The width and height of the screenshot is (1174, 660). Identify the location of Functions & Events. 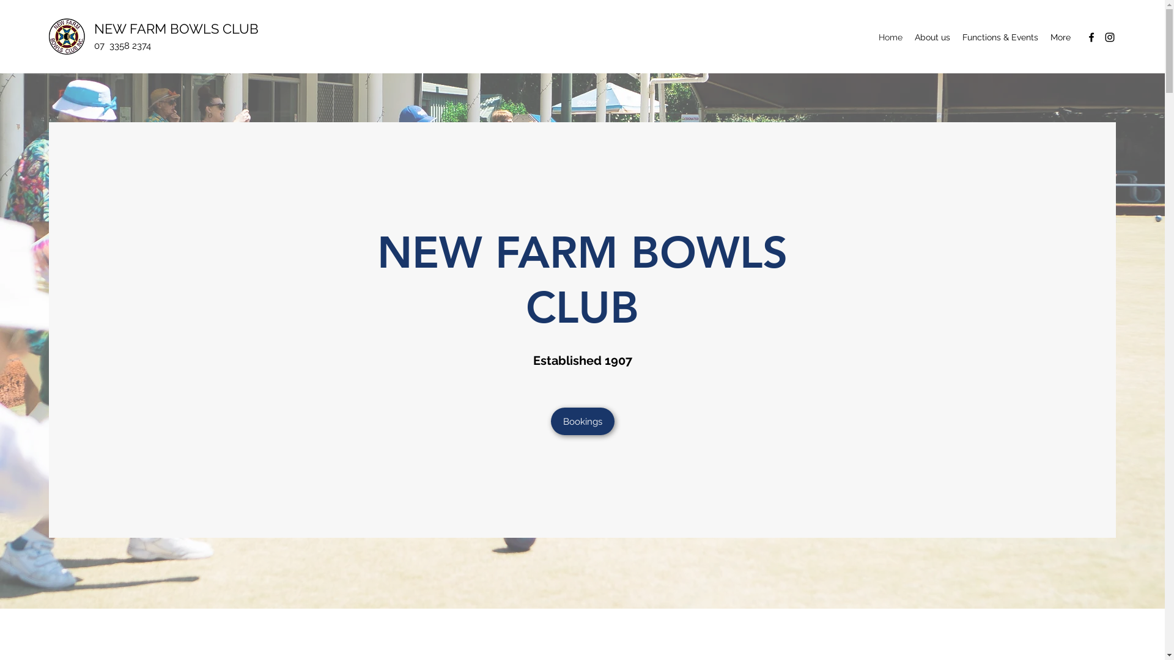
(1000, 37).